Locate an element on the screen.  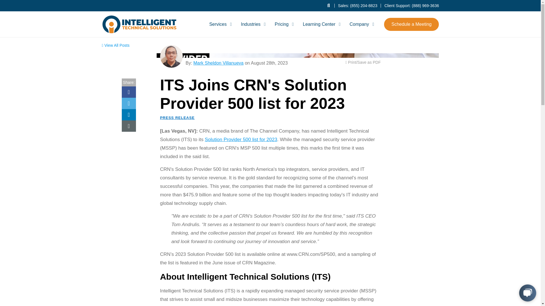
Share on Twitter is located at coordinates (129, 103).